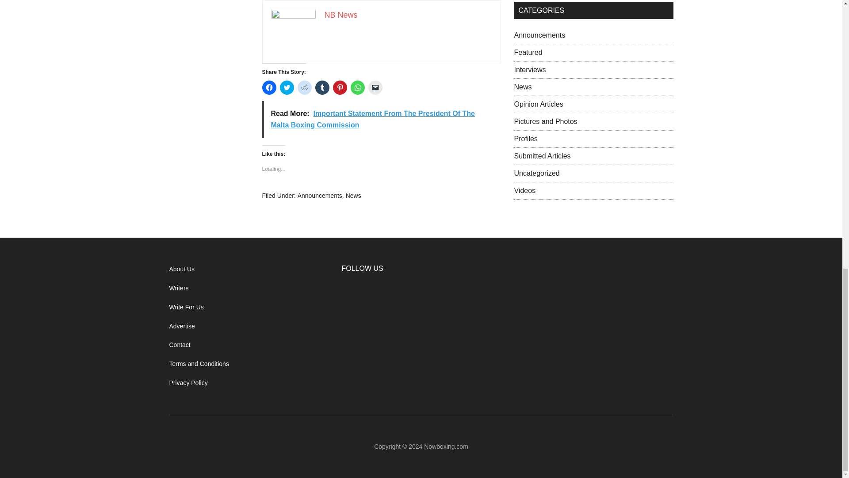  I want to click on Click to share on Reddit, so click(304, 88).